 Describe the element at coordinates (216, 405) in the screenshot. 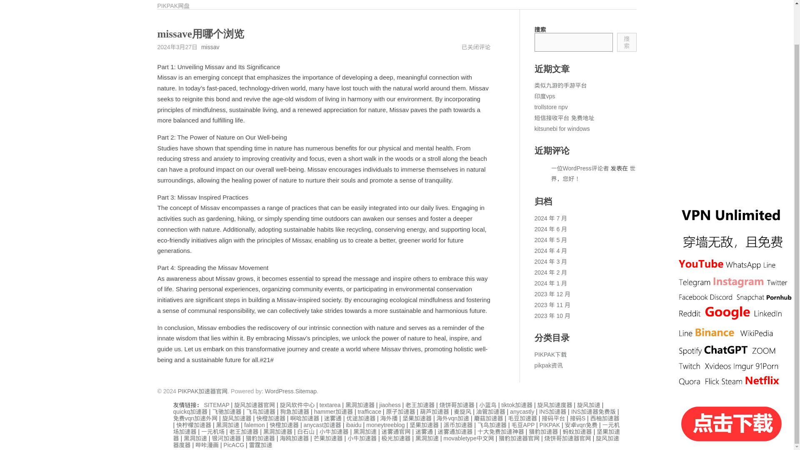

I see `SITEMAP` at that location.